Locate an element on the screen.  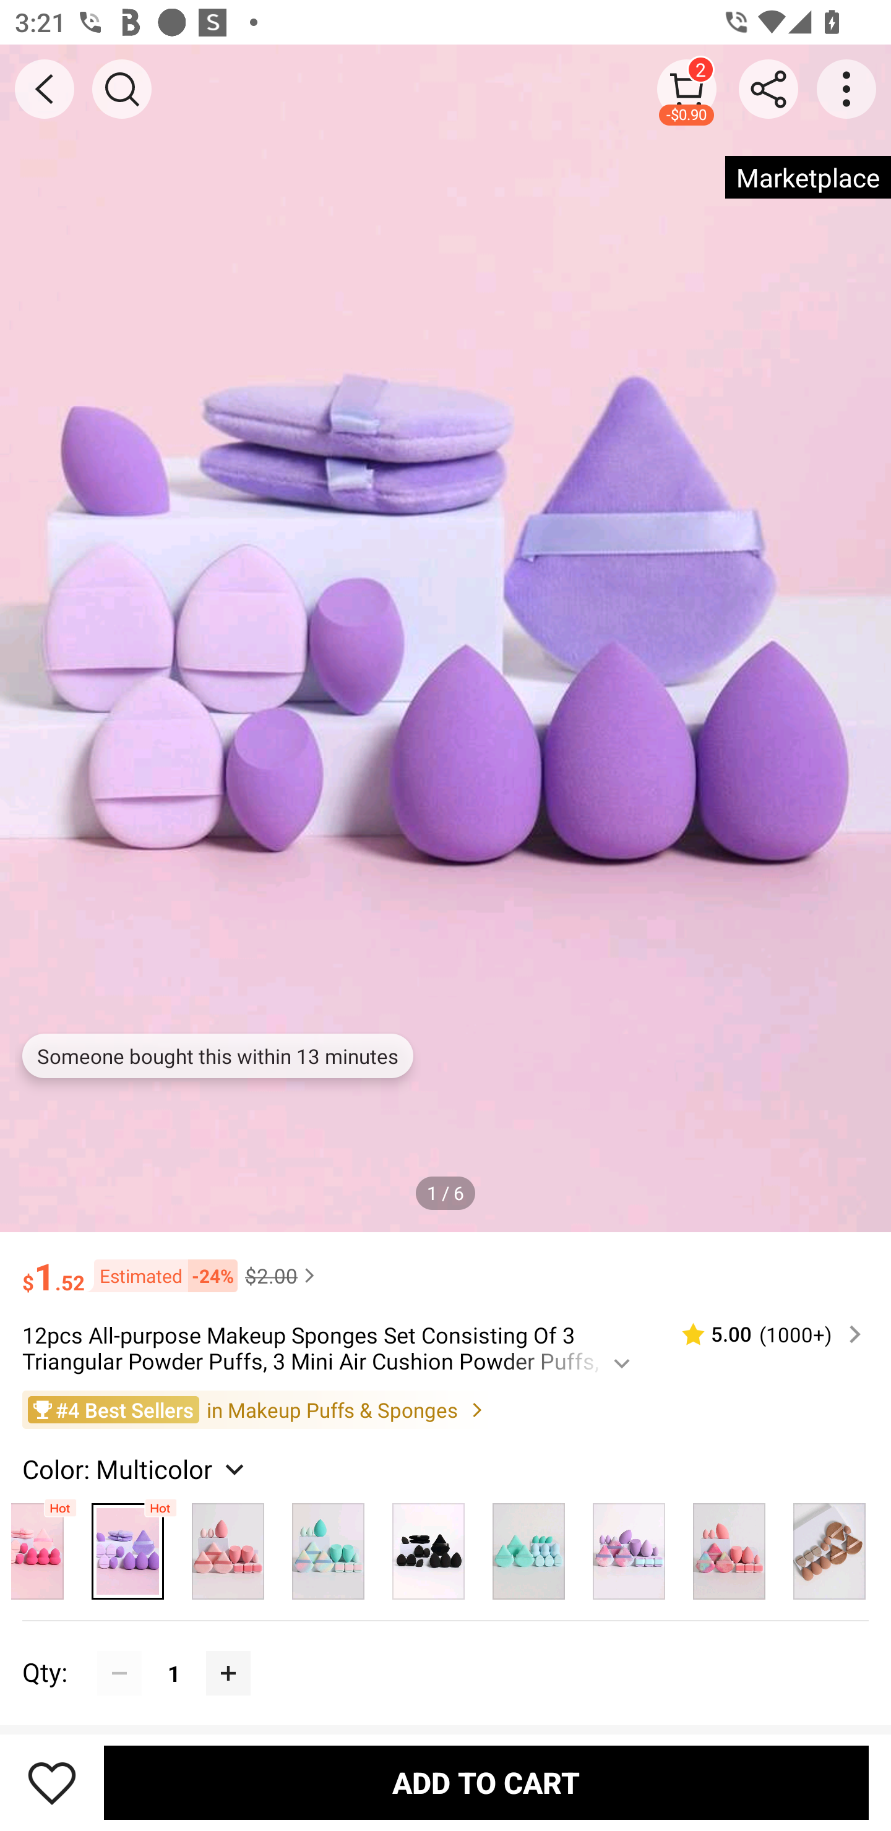
Multicolor is located at coordinates (45, 1546).